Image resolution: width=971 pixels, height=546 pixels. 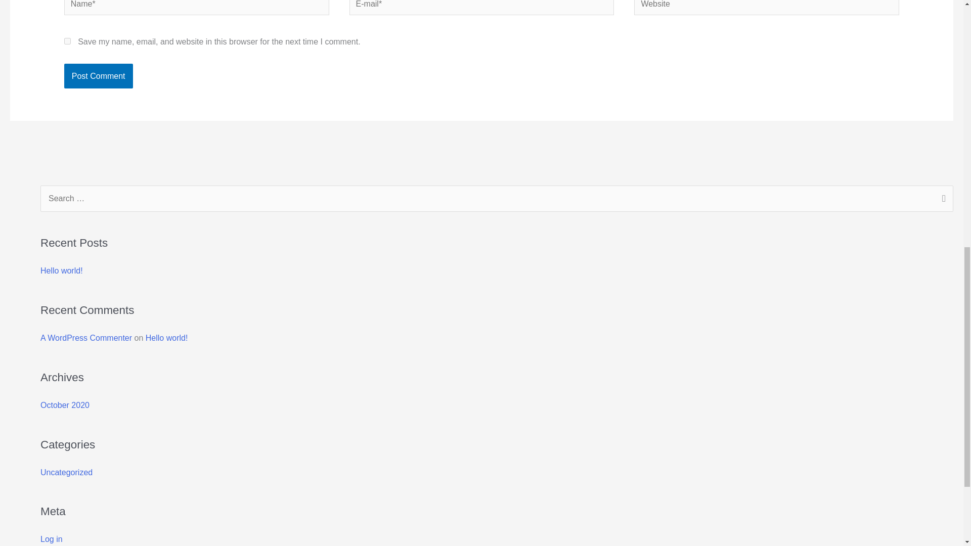 I want to click on Search, so click(x=942, y=200).